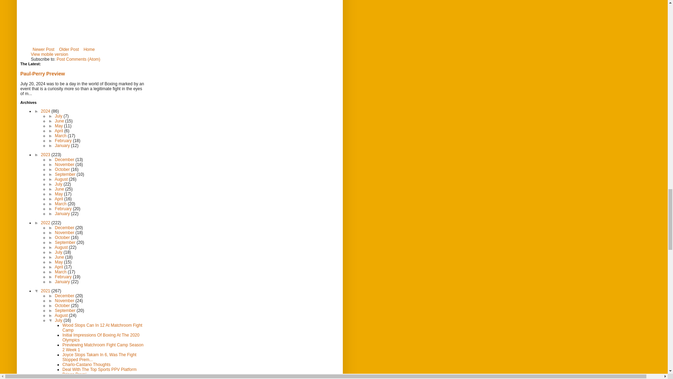 The image size is (673, 379). What do you see at coordinates (61, 136) in the screenshot?
I see `March` at bounding box center [61, 136].